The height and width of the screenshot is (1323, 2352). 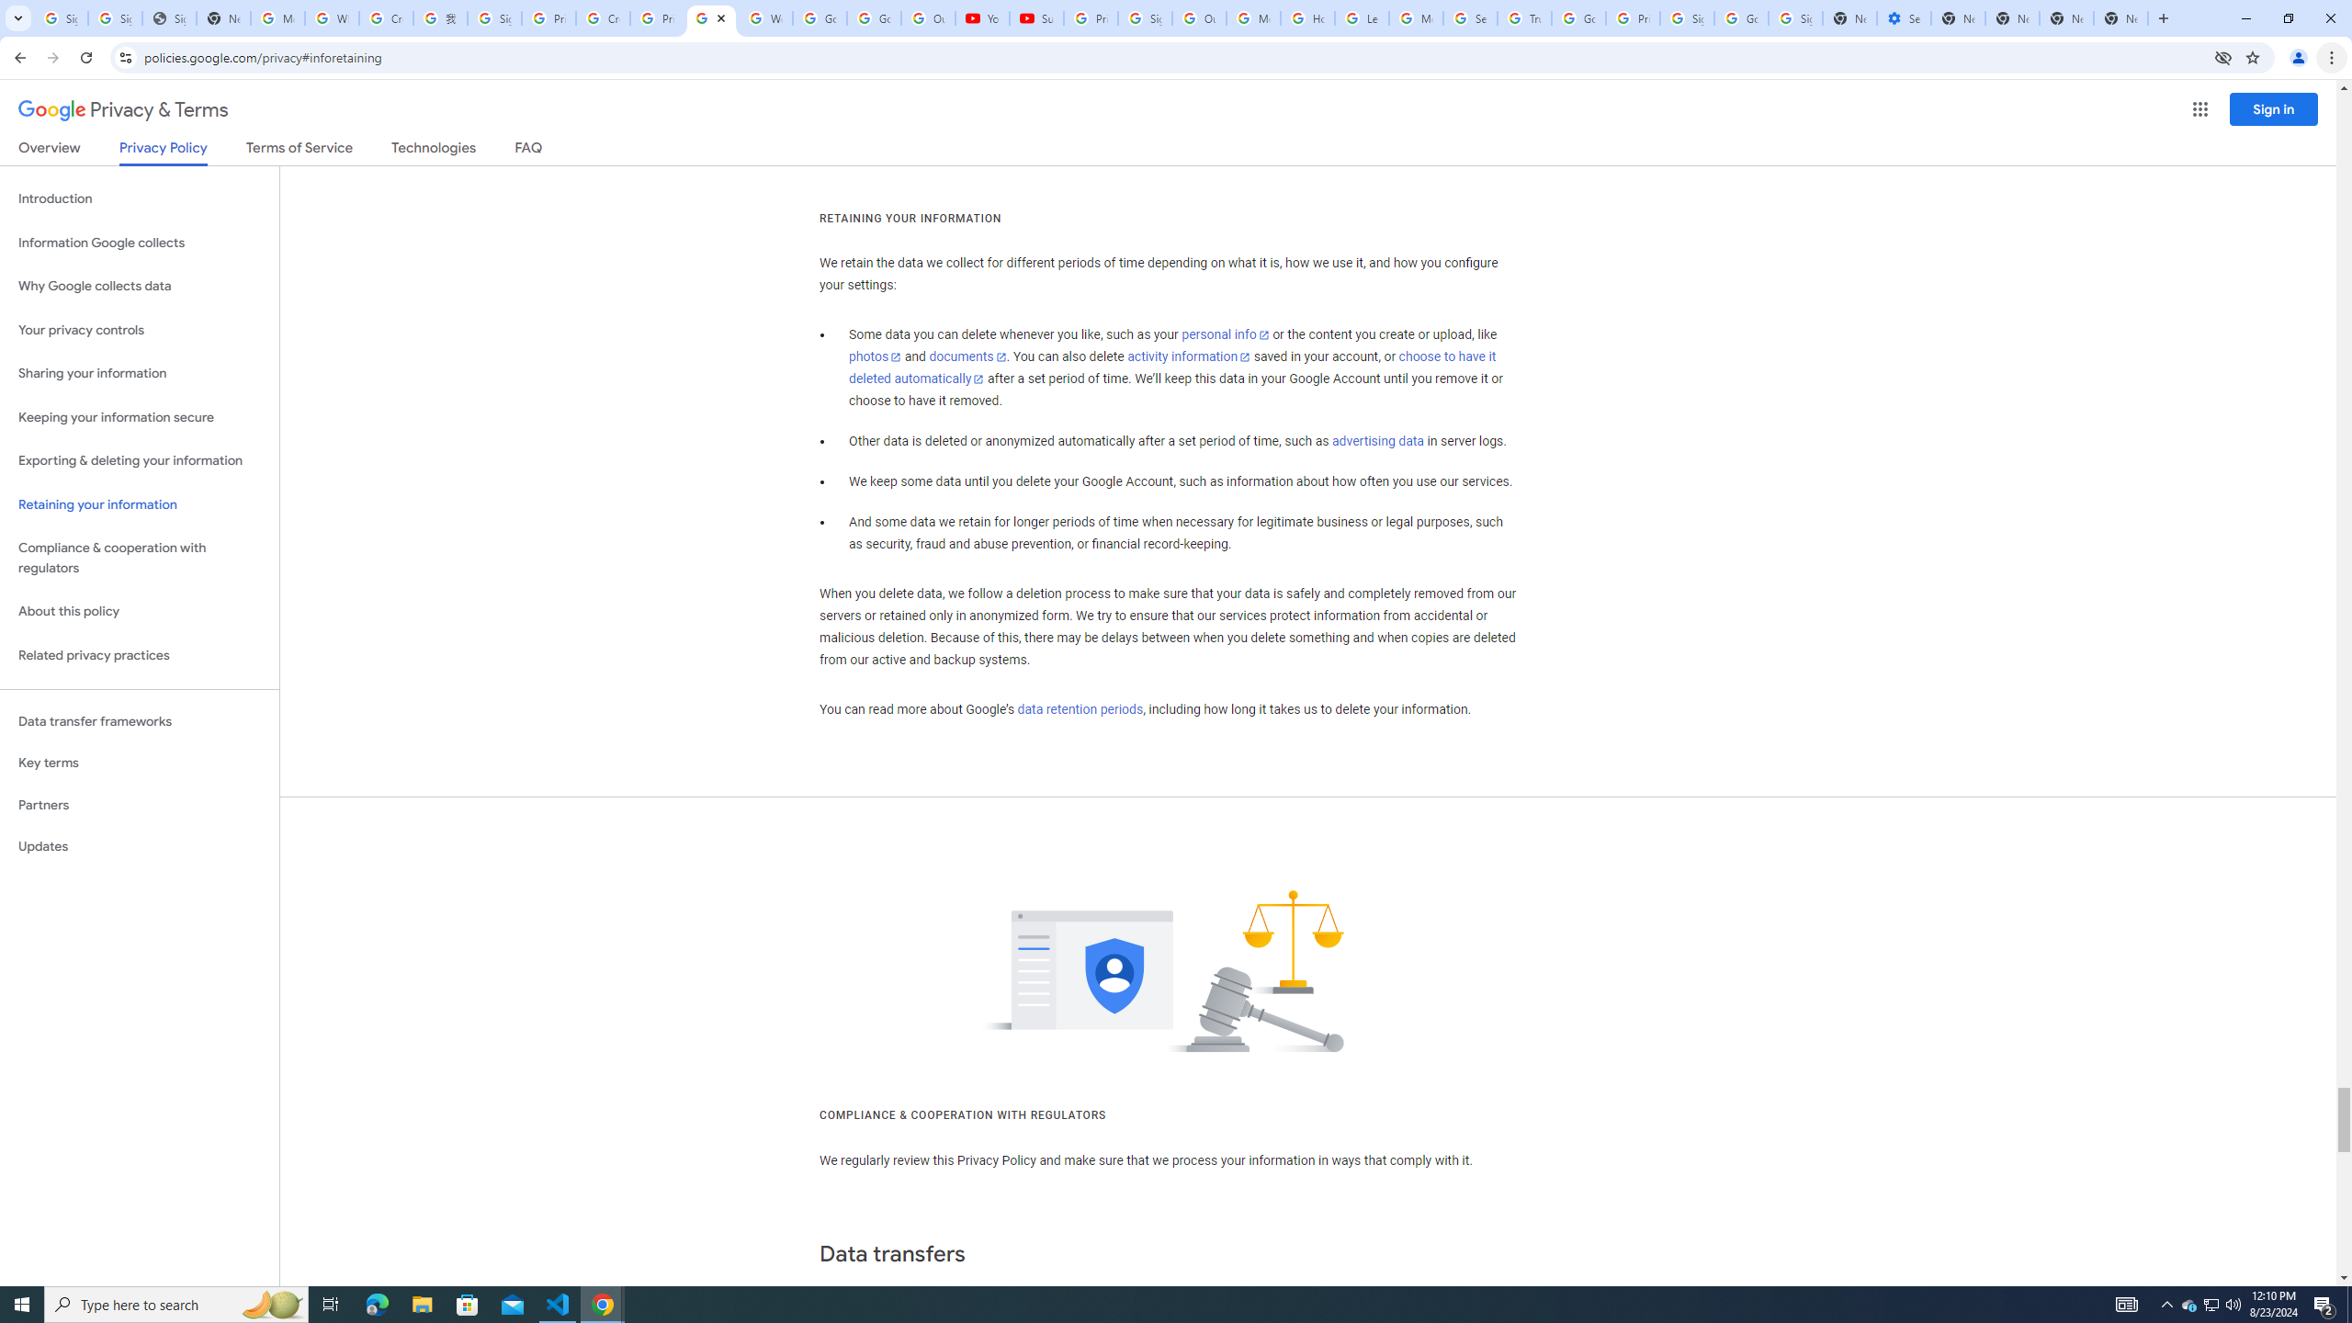 I want to click on Sign In - USA TODAY, so click(x=169, y=18).